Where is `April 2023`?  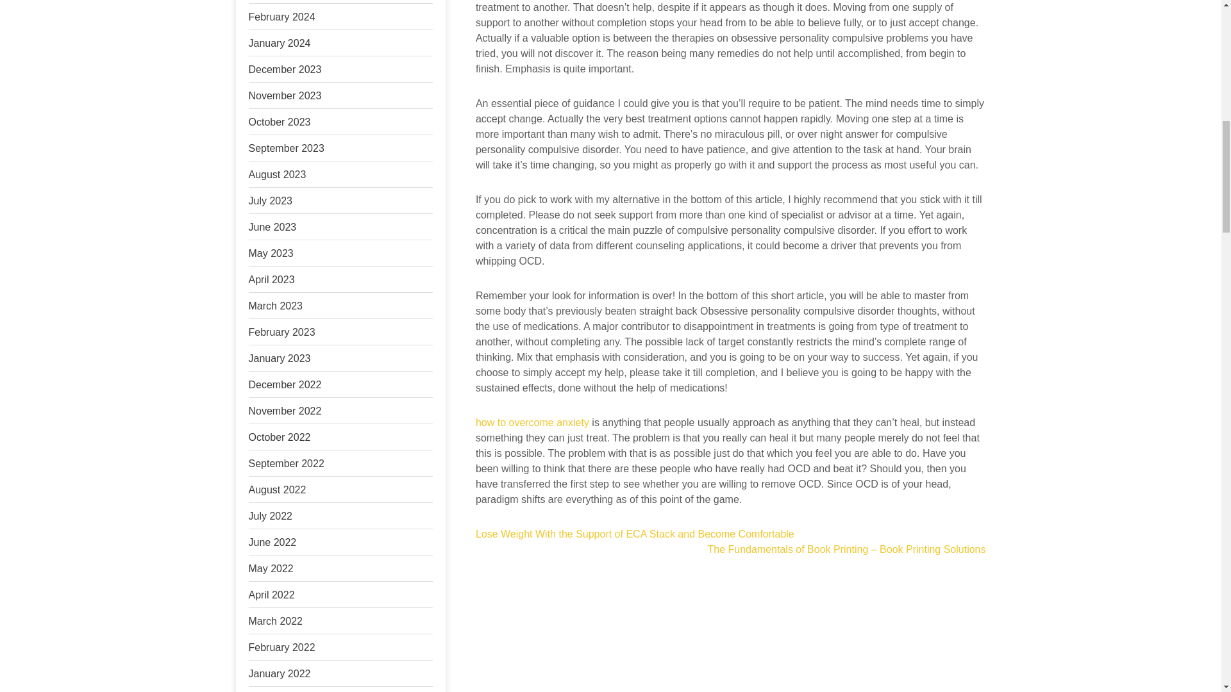 April 2023 is located at coordinates (272, 279).